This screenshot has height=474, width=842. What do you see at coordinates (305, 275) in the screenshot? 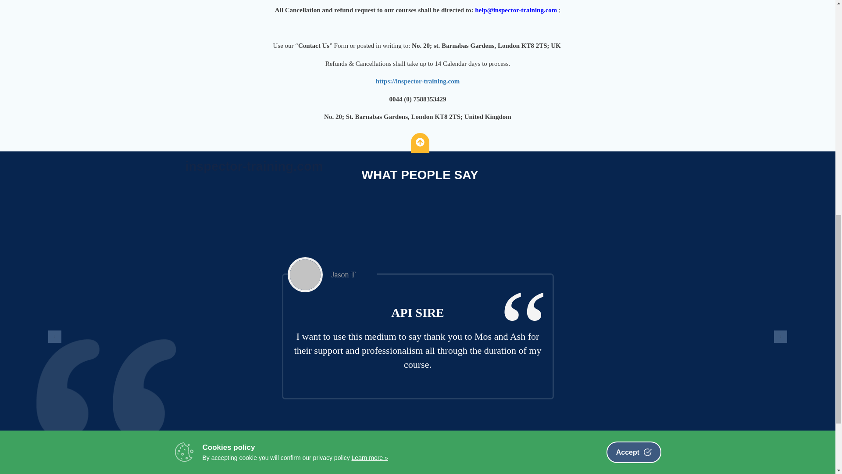
I see `JT` at bounding box center [305, 275].